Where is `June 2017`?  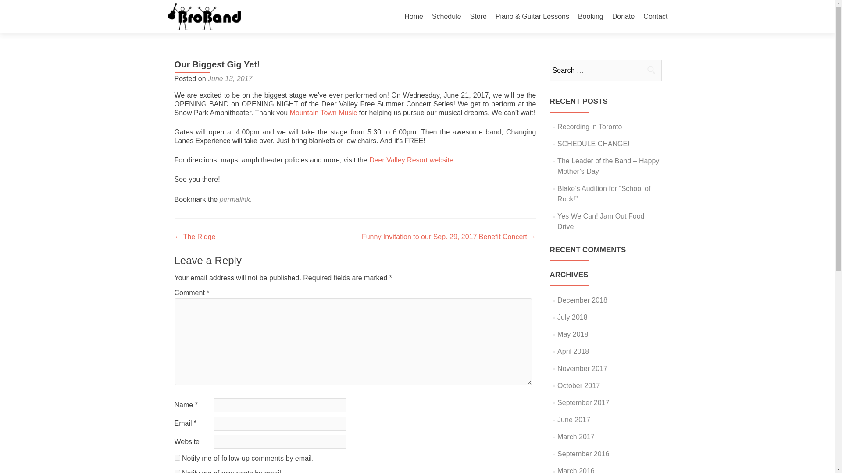 June 2017 is located at coordinates (574, 420).